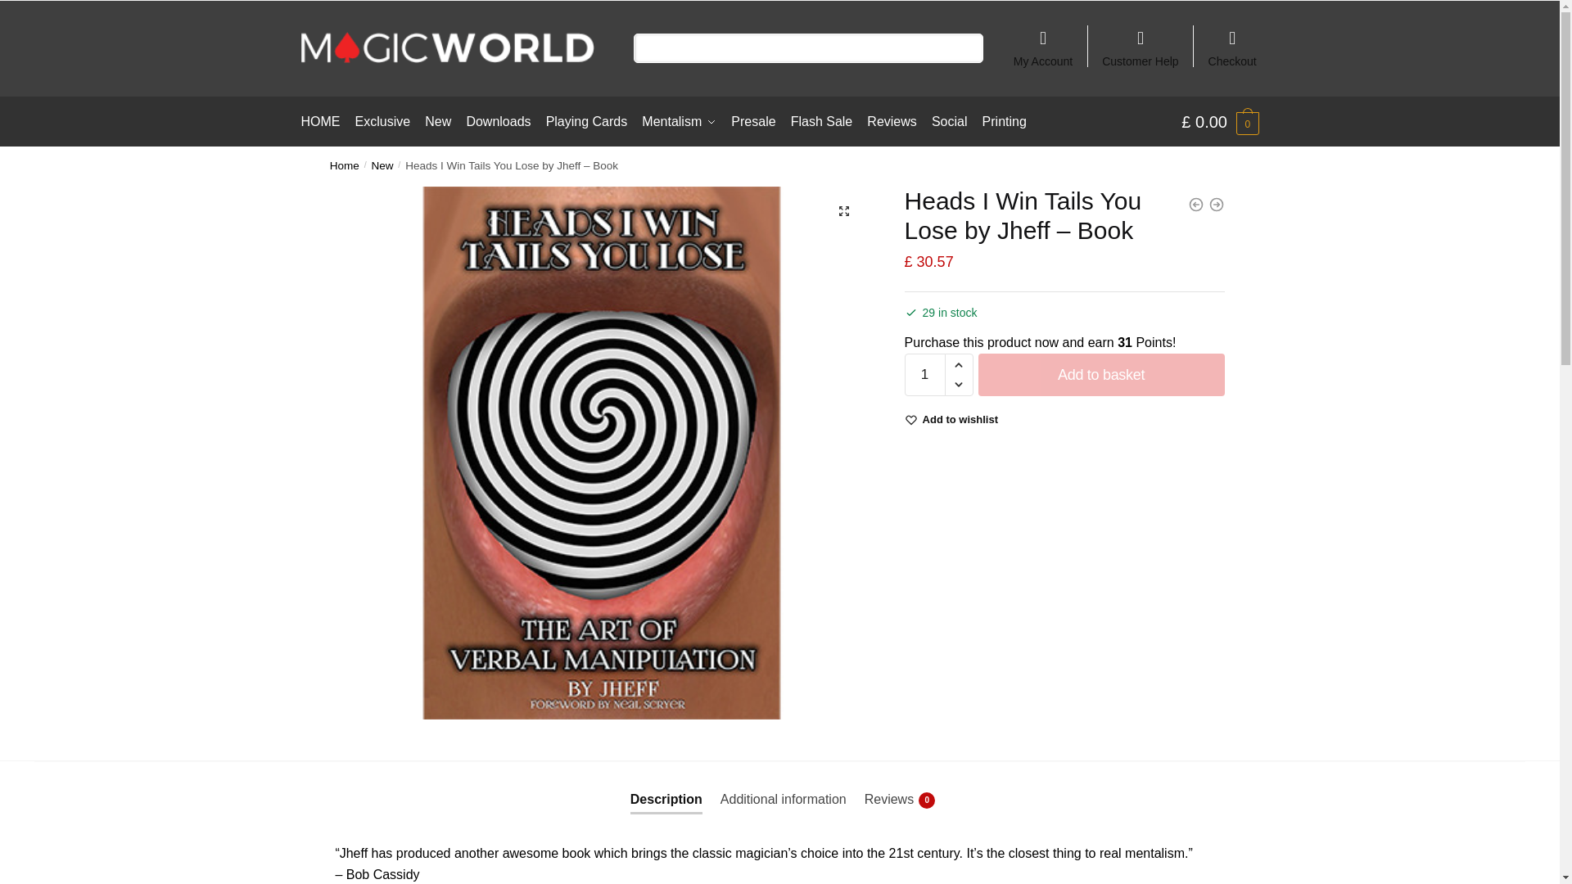 This screenshot has height=884, width=1572. What do you see at coordinates (499, 121) in the screenshot?
I see `Downloads` at bounding box center [499, 121].